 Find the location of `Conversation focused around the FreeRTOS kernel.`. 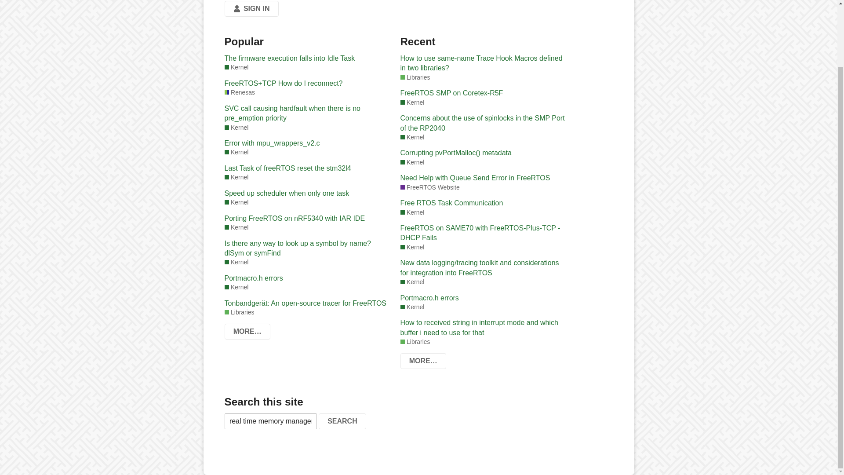

Conversation focused around the FreeRTOS kernel. is located at coordinates (412, 137).